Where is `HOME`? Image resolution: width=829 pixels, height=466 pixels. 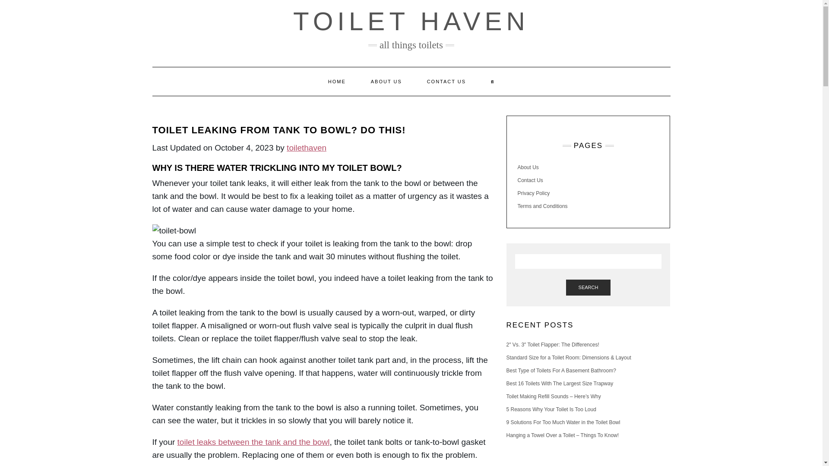 HOME is located at coordinates (337, 81).